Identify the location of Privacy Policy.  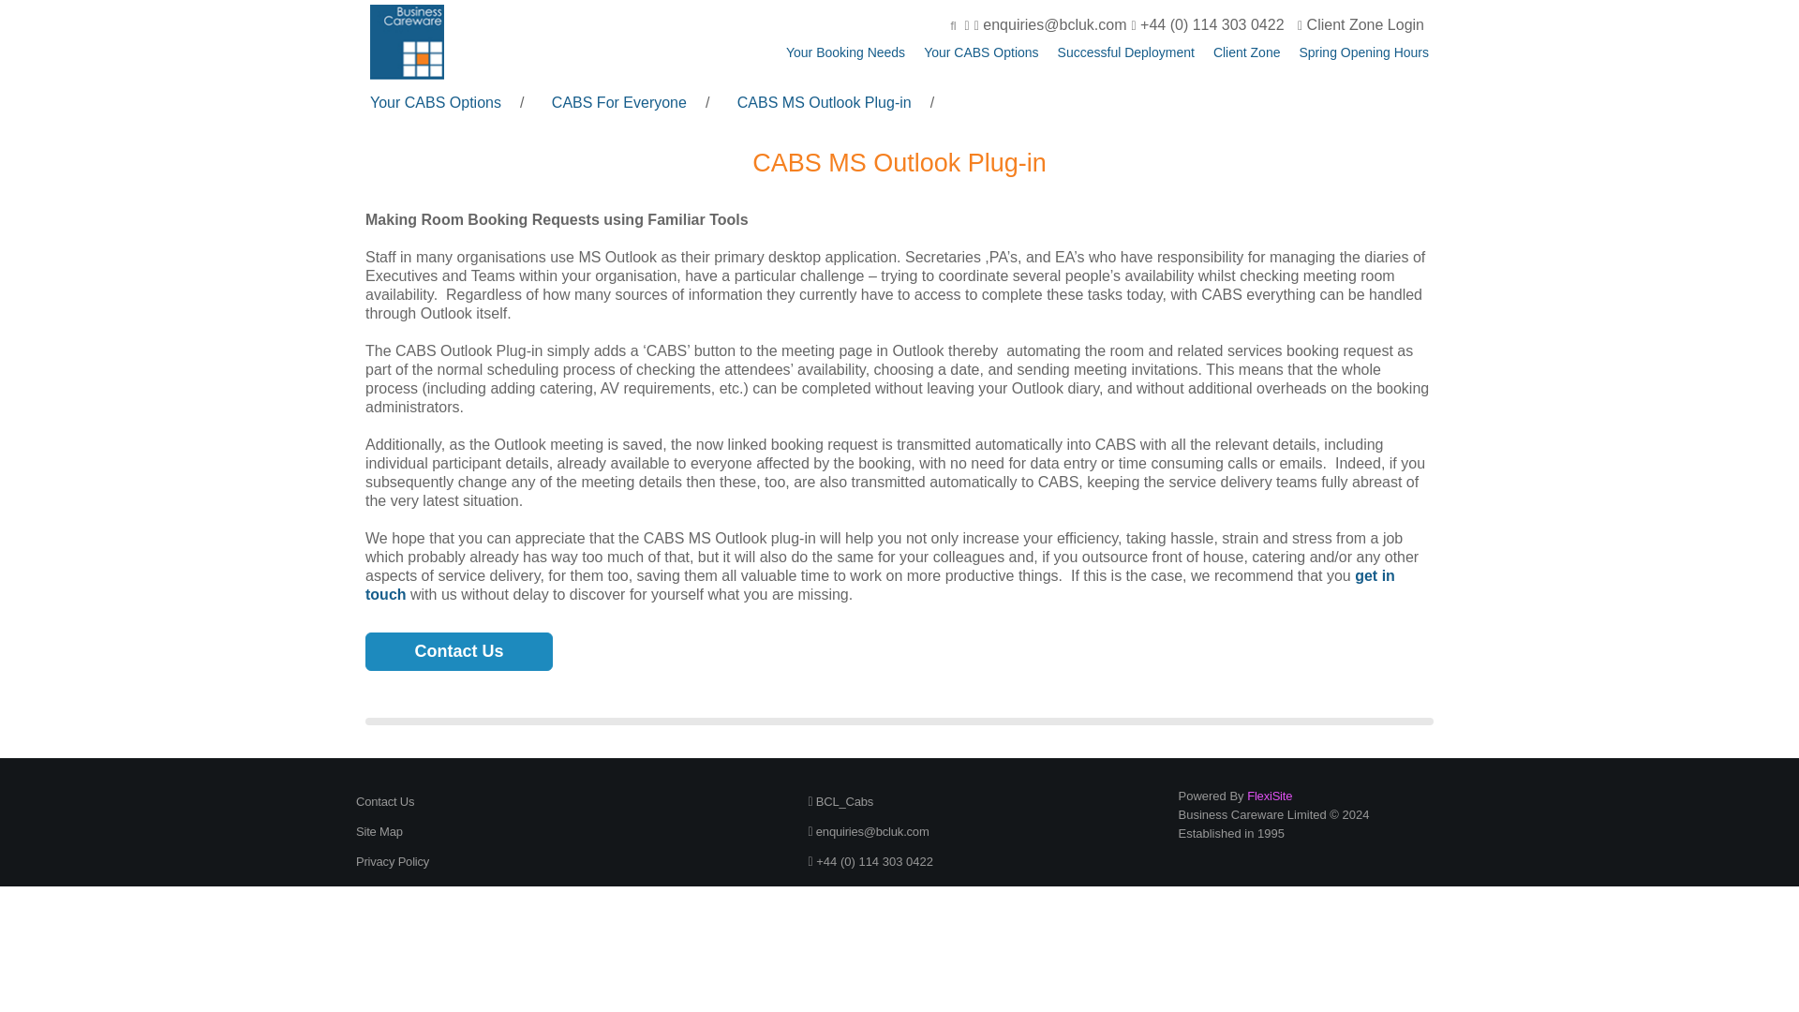
(393, 860).